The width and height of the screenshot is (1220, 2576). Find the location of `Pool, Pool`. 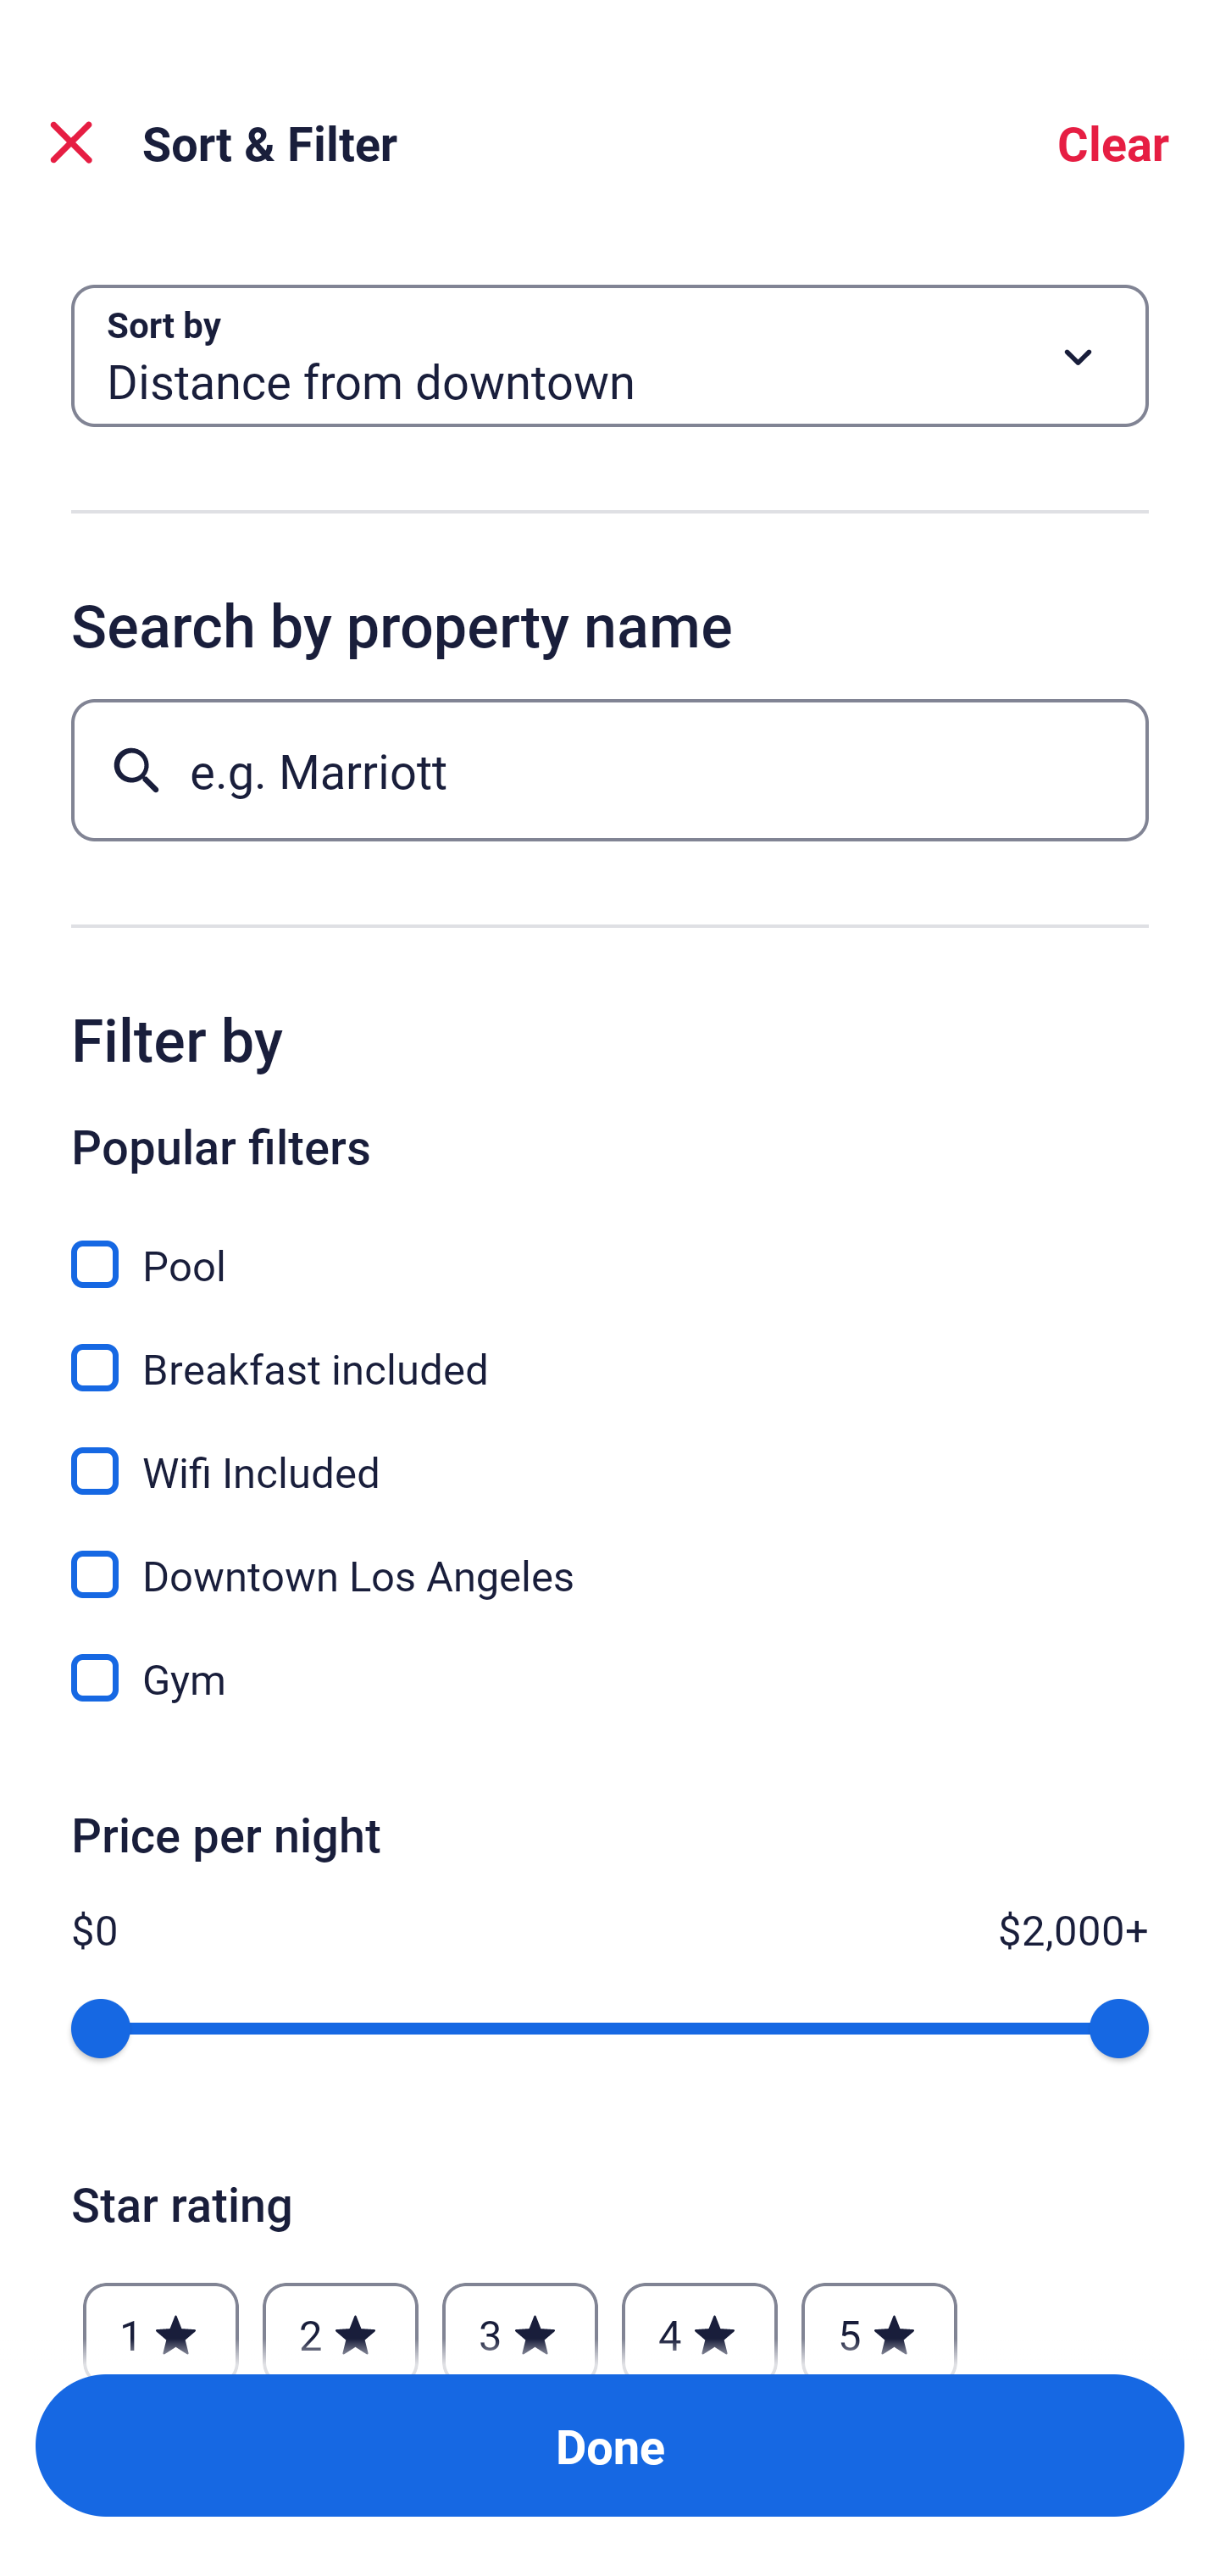

Pool, Pool is located at coordinates (610, 1246).